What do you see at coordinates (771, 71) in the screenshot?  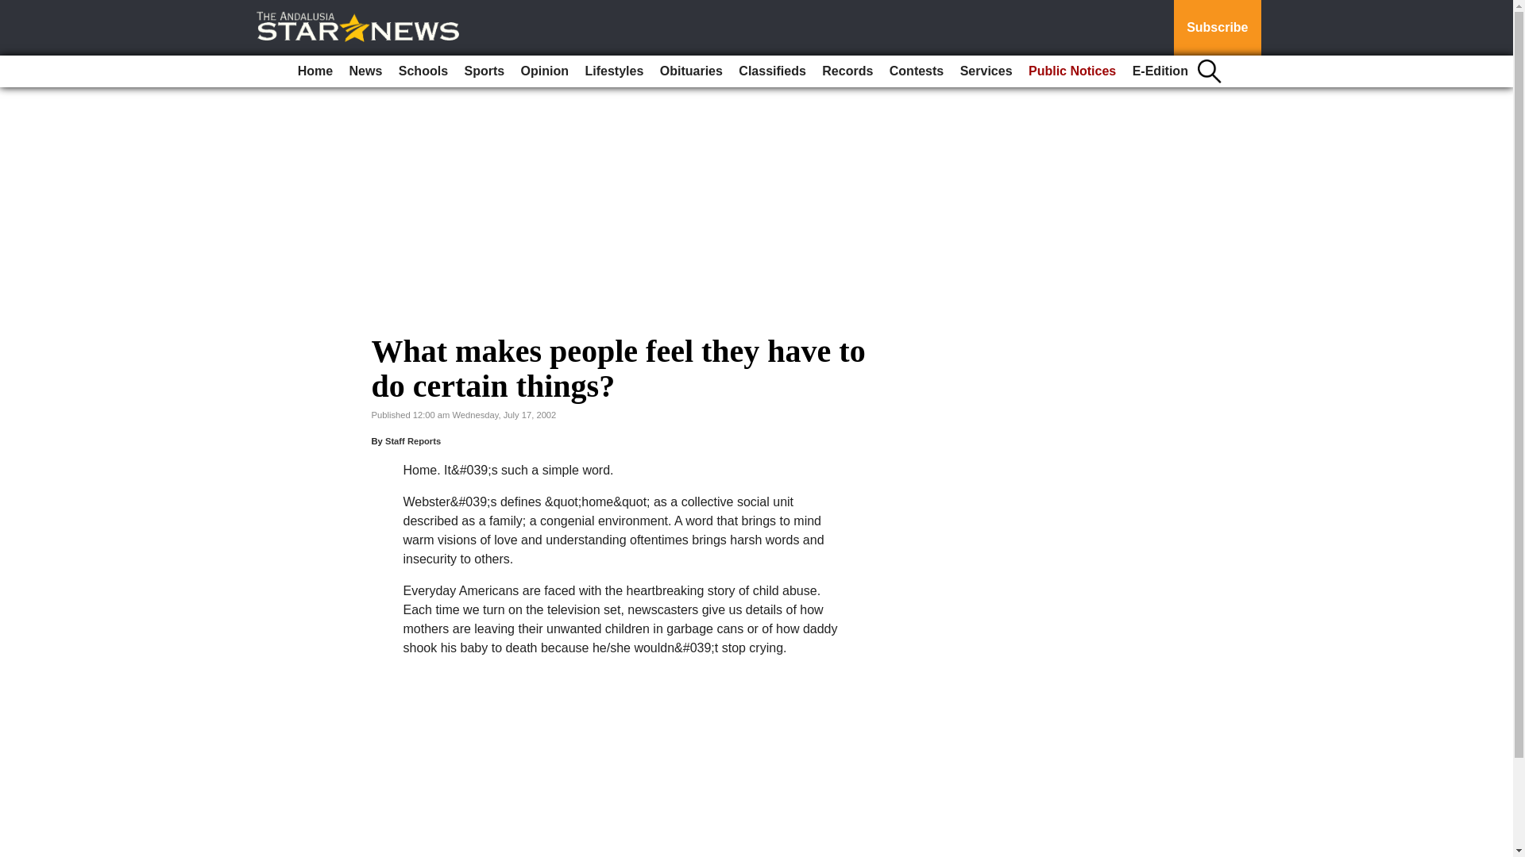 I see `Classifieds` at bounding box center [771, 71].